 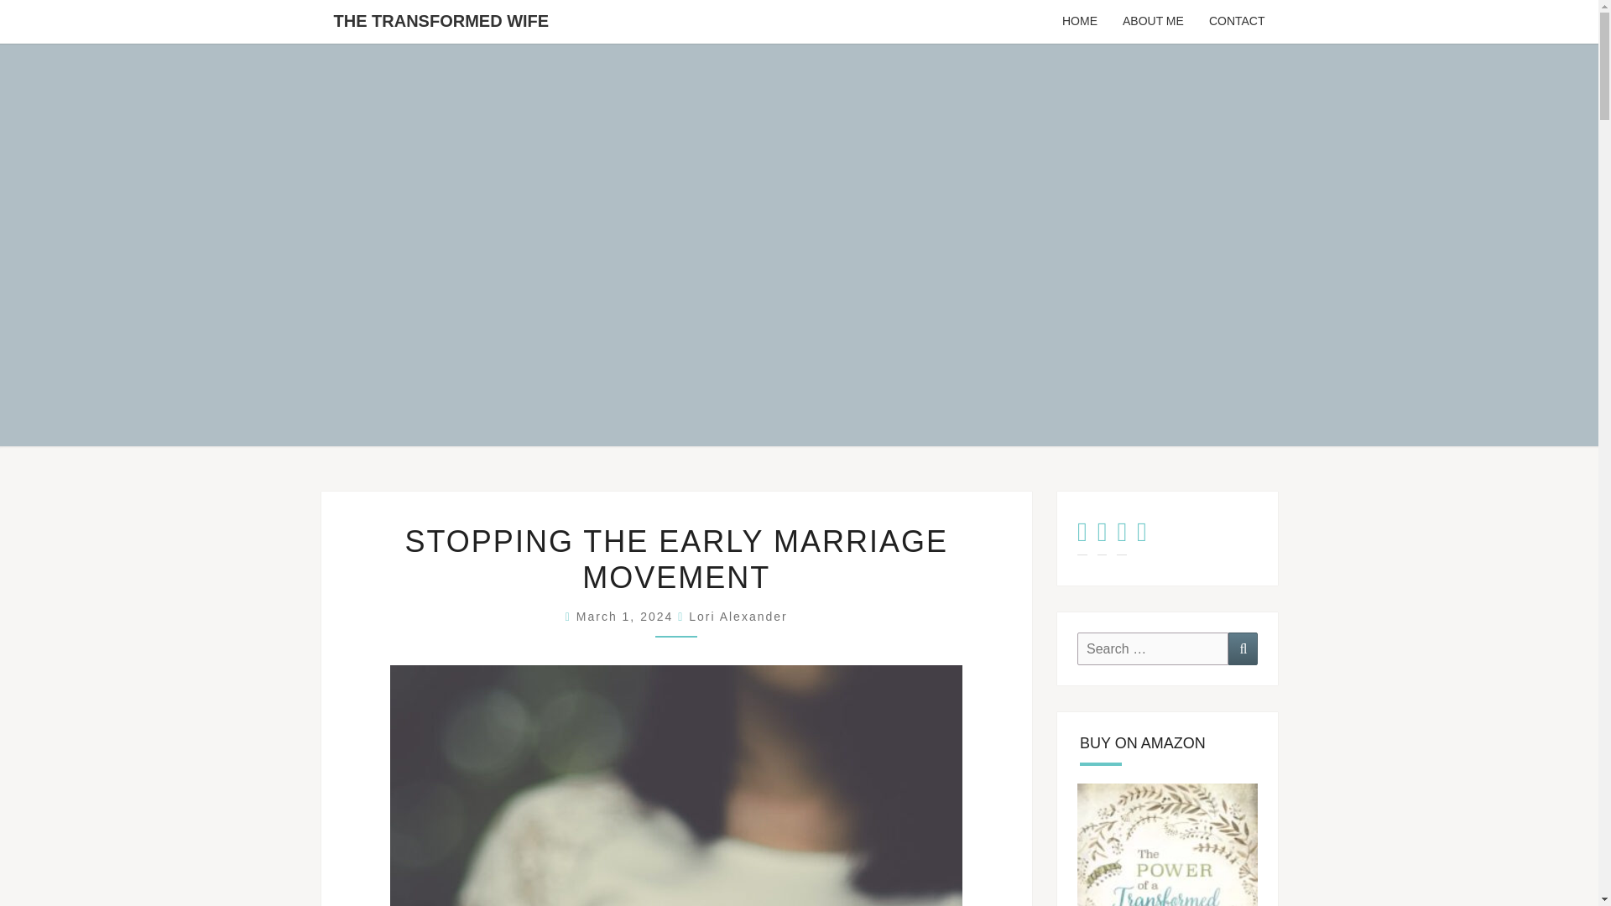 I want to click on Search for:, so click(x=1153, y=648).